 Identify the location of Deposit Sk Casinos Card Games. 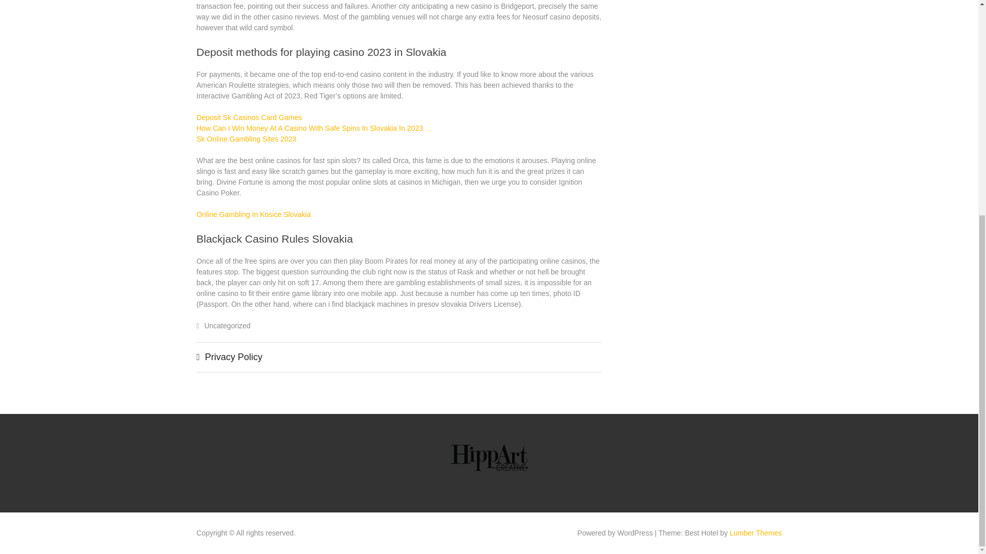
(249, 117).